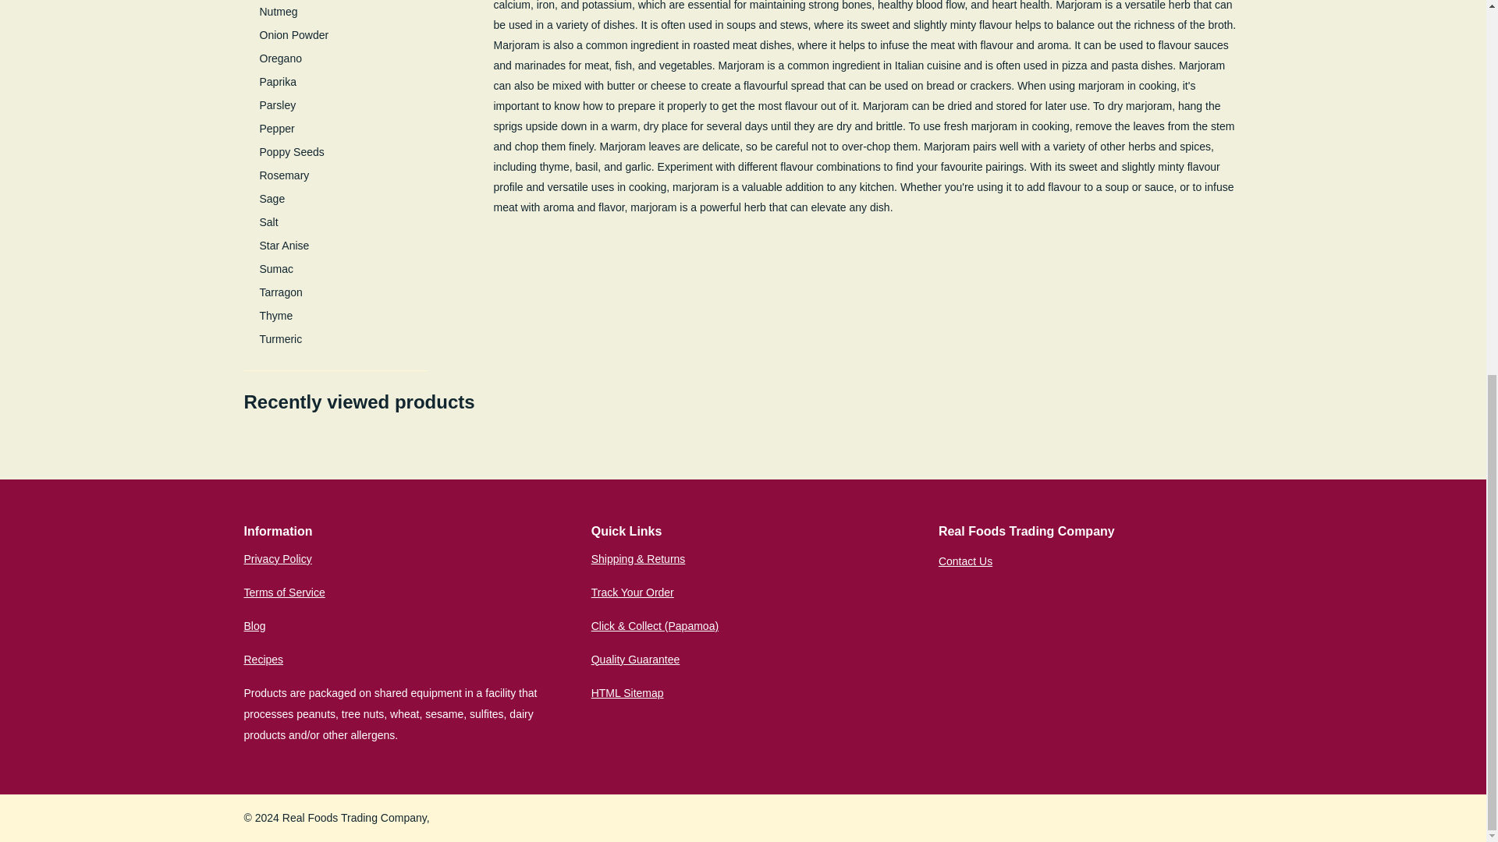 This screenshot has width=1498, height=842. I want to click on Real Foods Recipes, so click(262, 660).